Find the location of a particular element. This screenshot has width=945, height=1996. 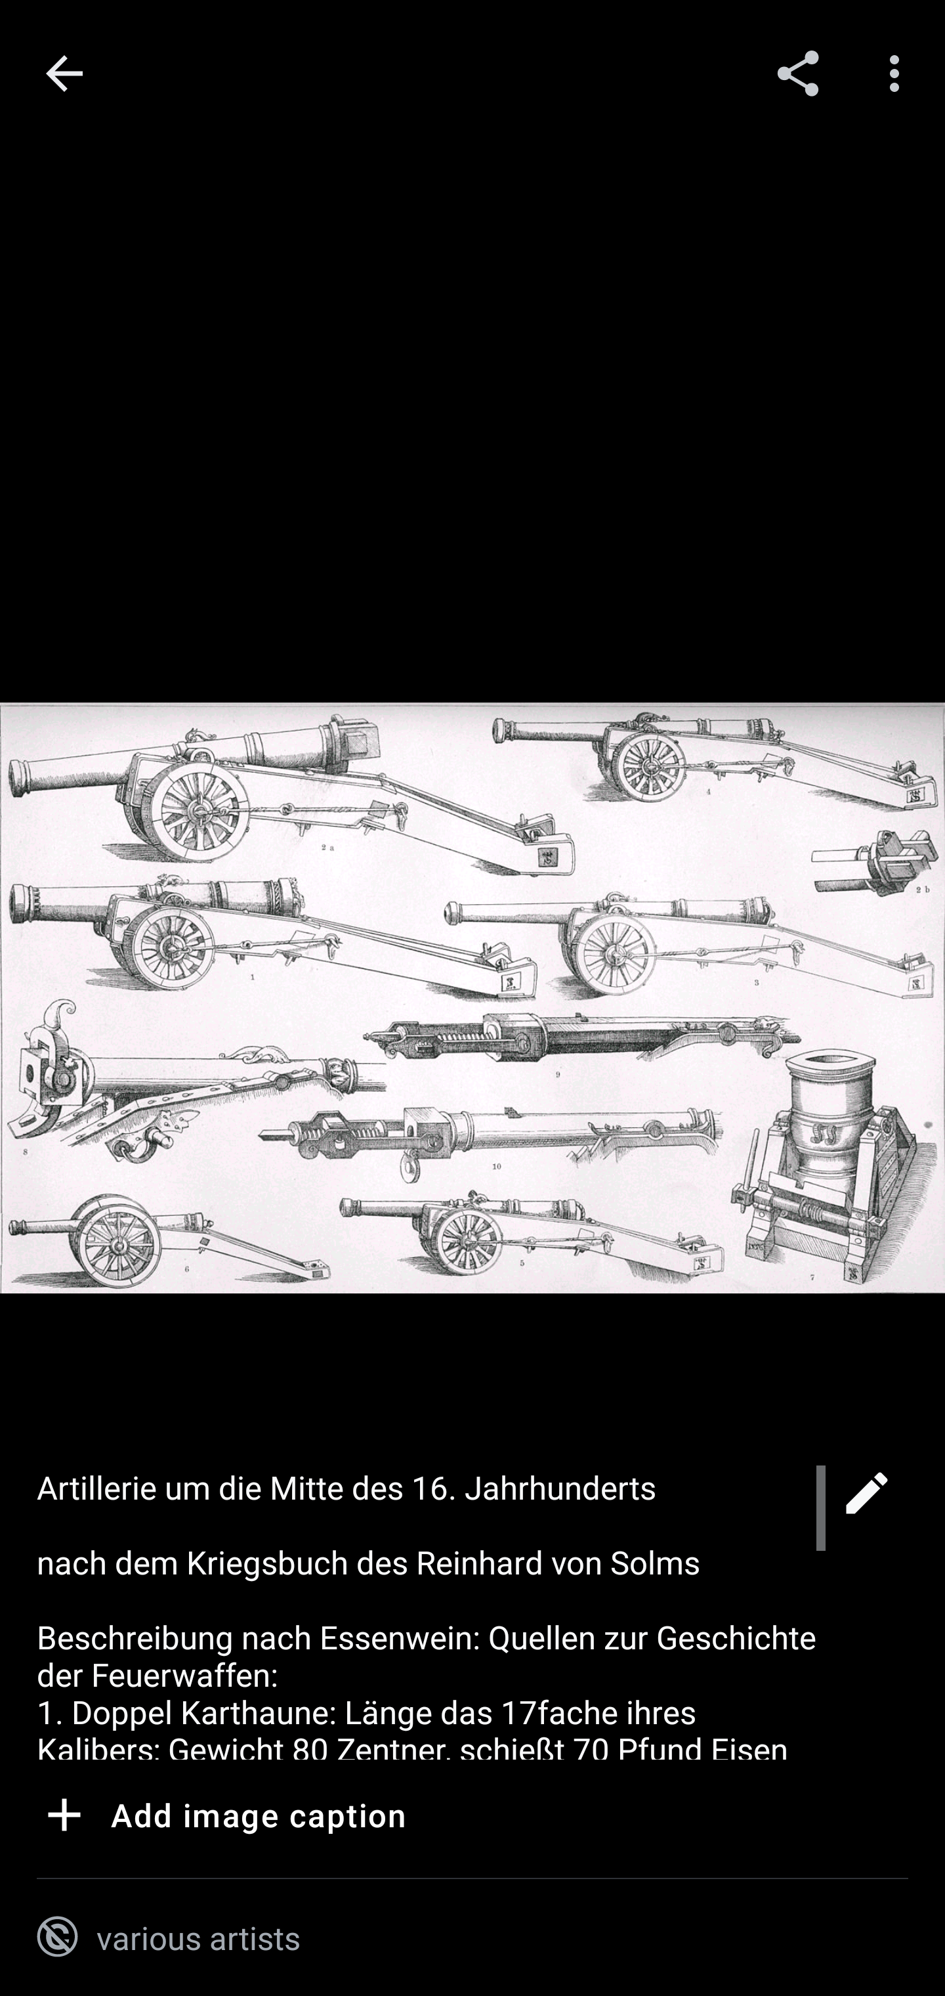

More options is located at coordinates (899, 72).